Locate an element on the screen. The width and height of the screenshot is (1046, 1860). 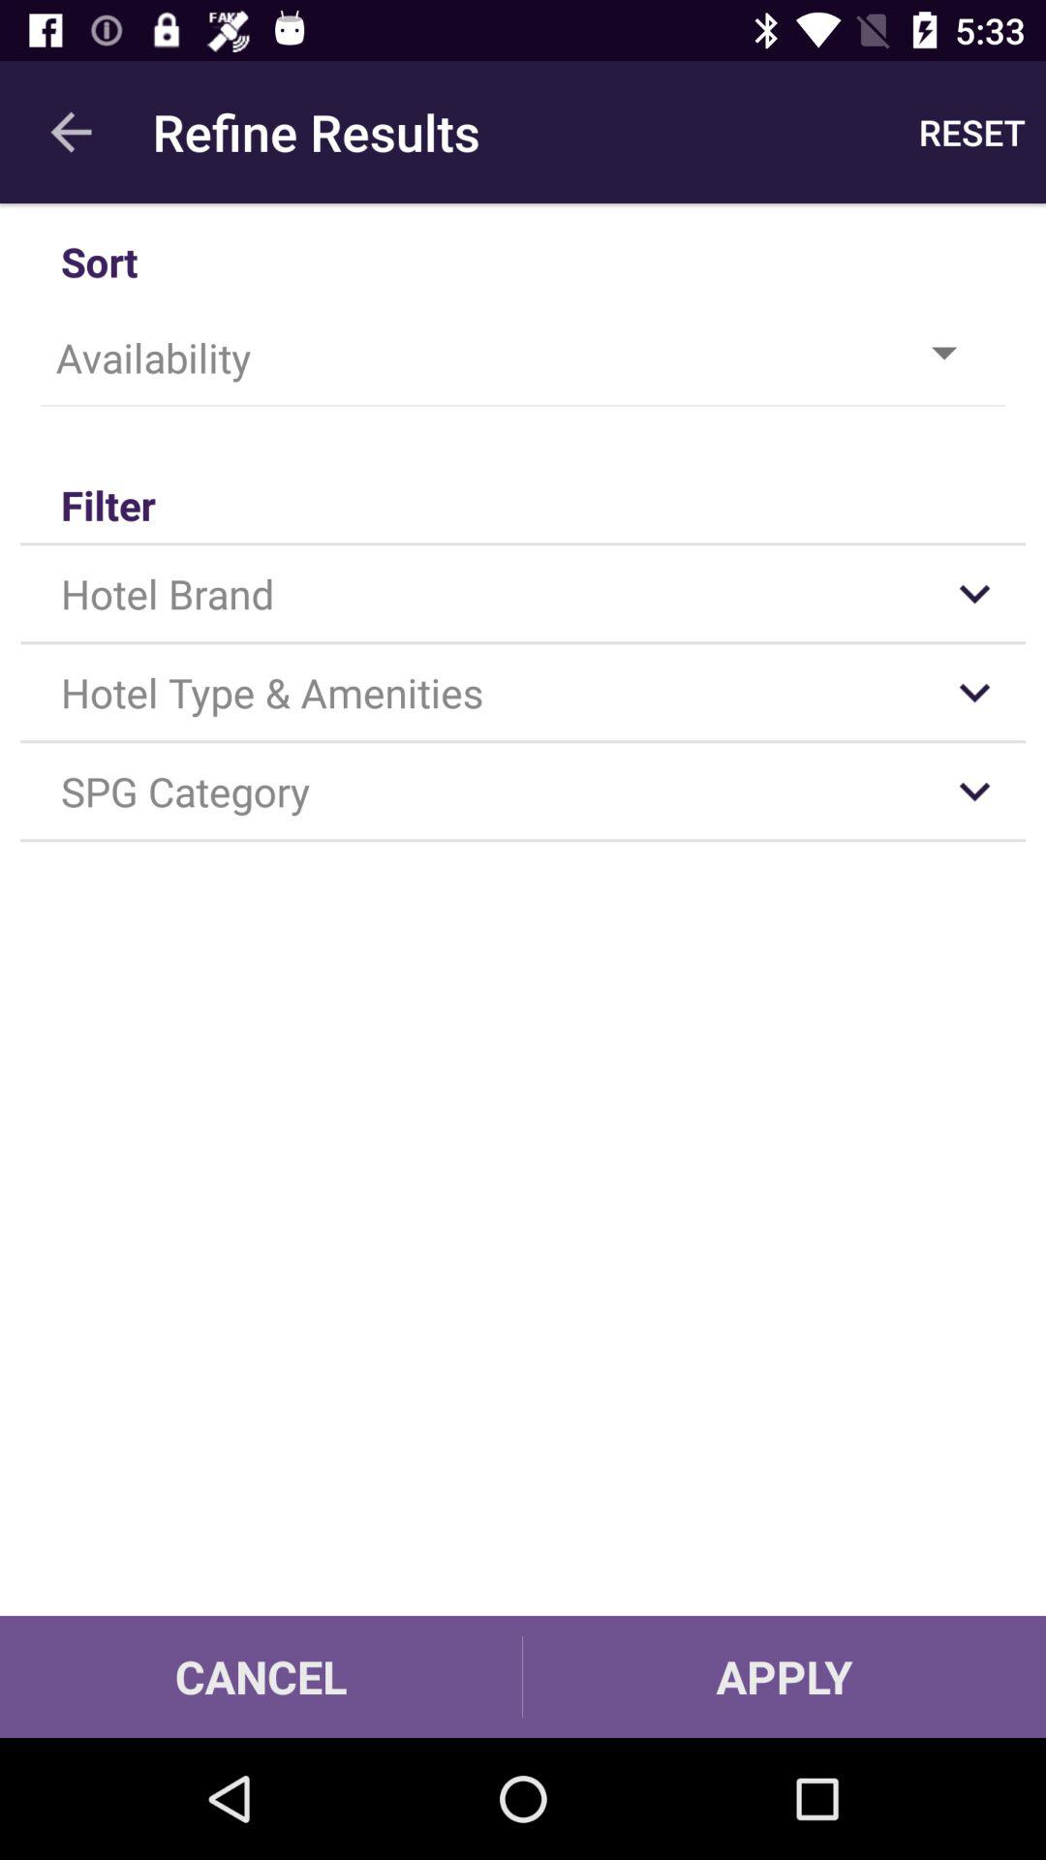
jump until reset icon is located at coordinates (972, 132).